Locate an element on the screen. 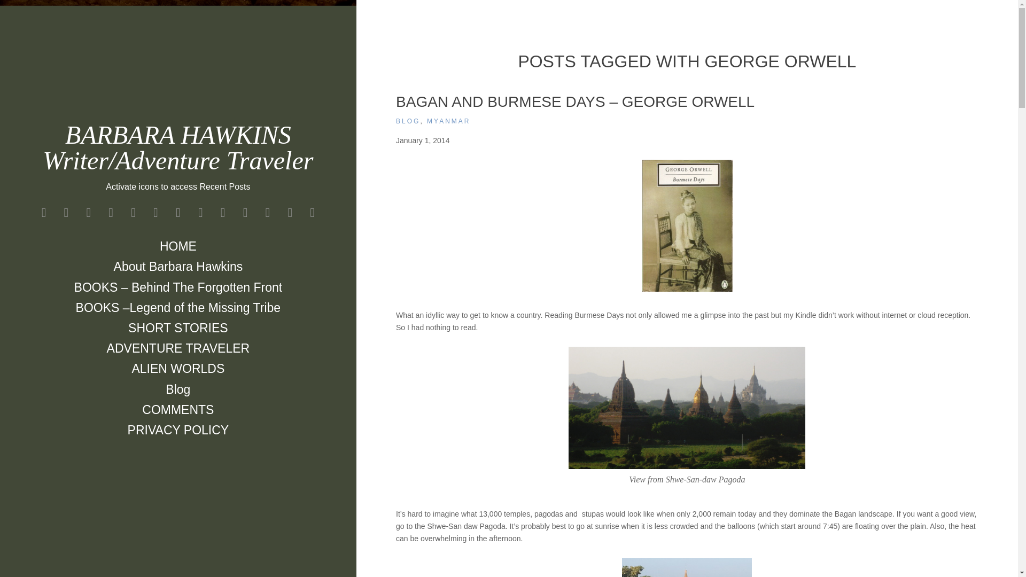  PRIVACY POLICY is located at coordinates (178, 430).